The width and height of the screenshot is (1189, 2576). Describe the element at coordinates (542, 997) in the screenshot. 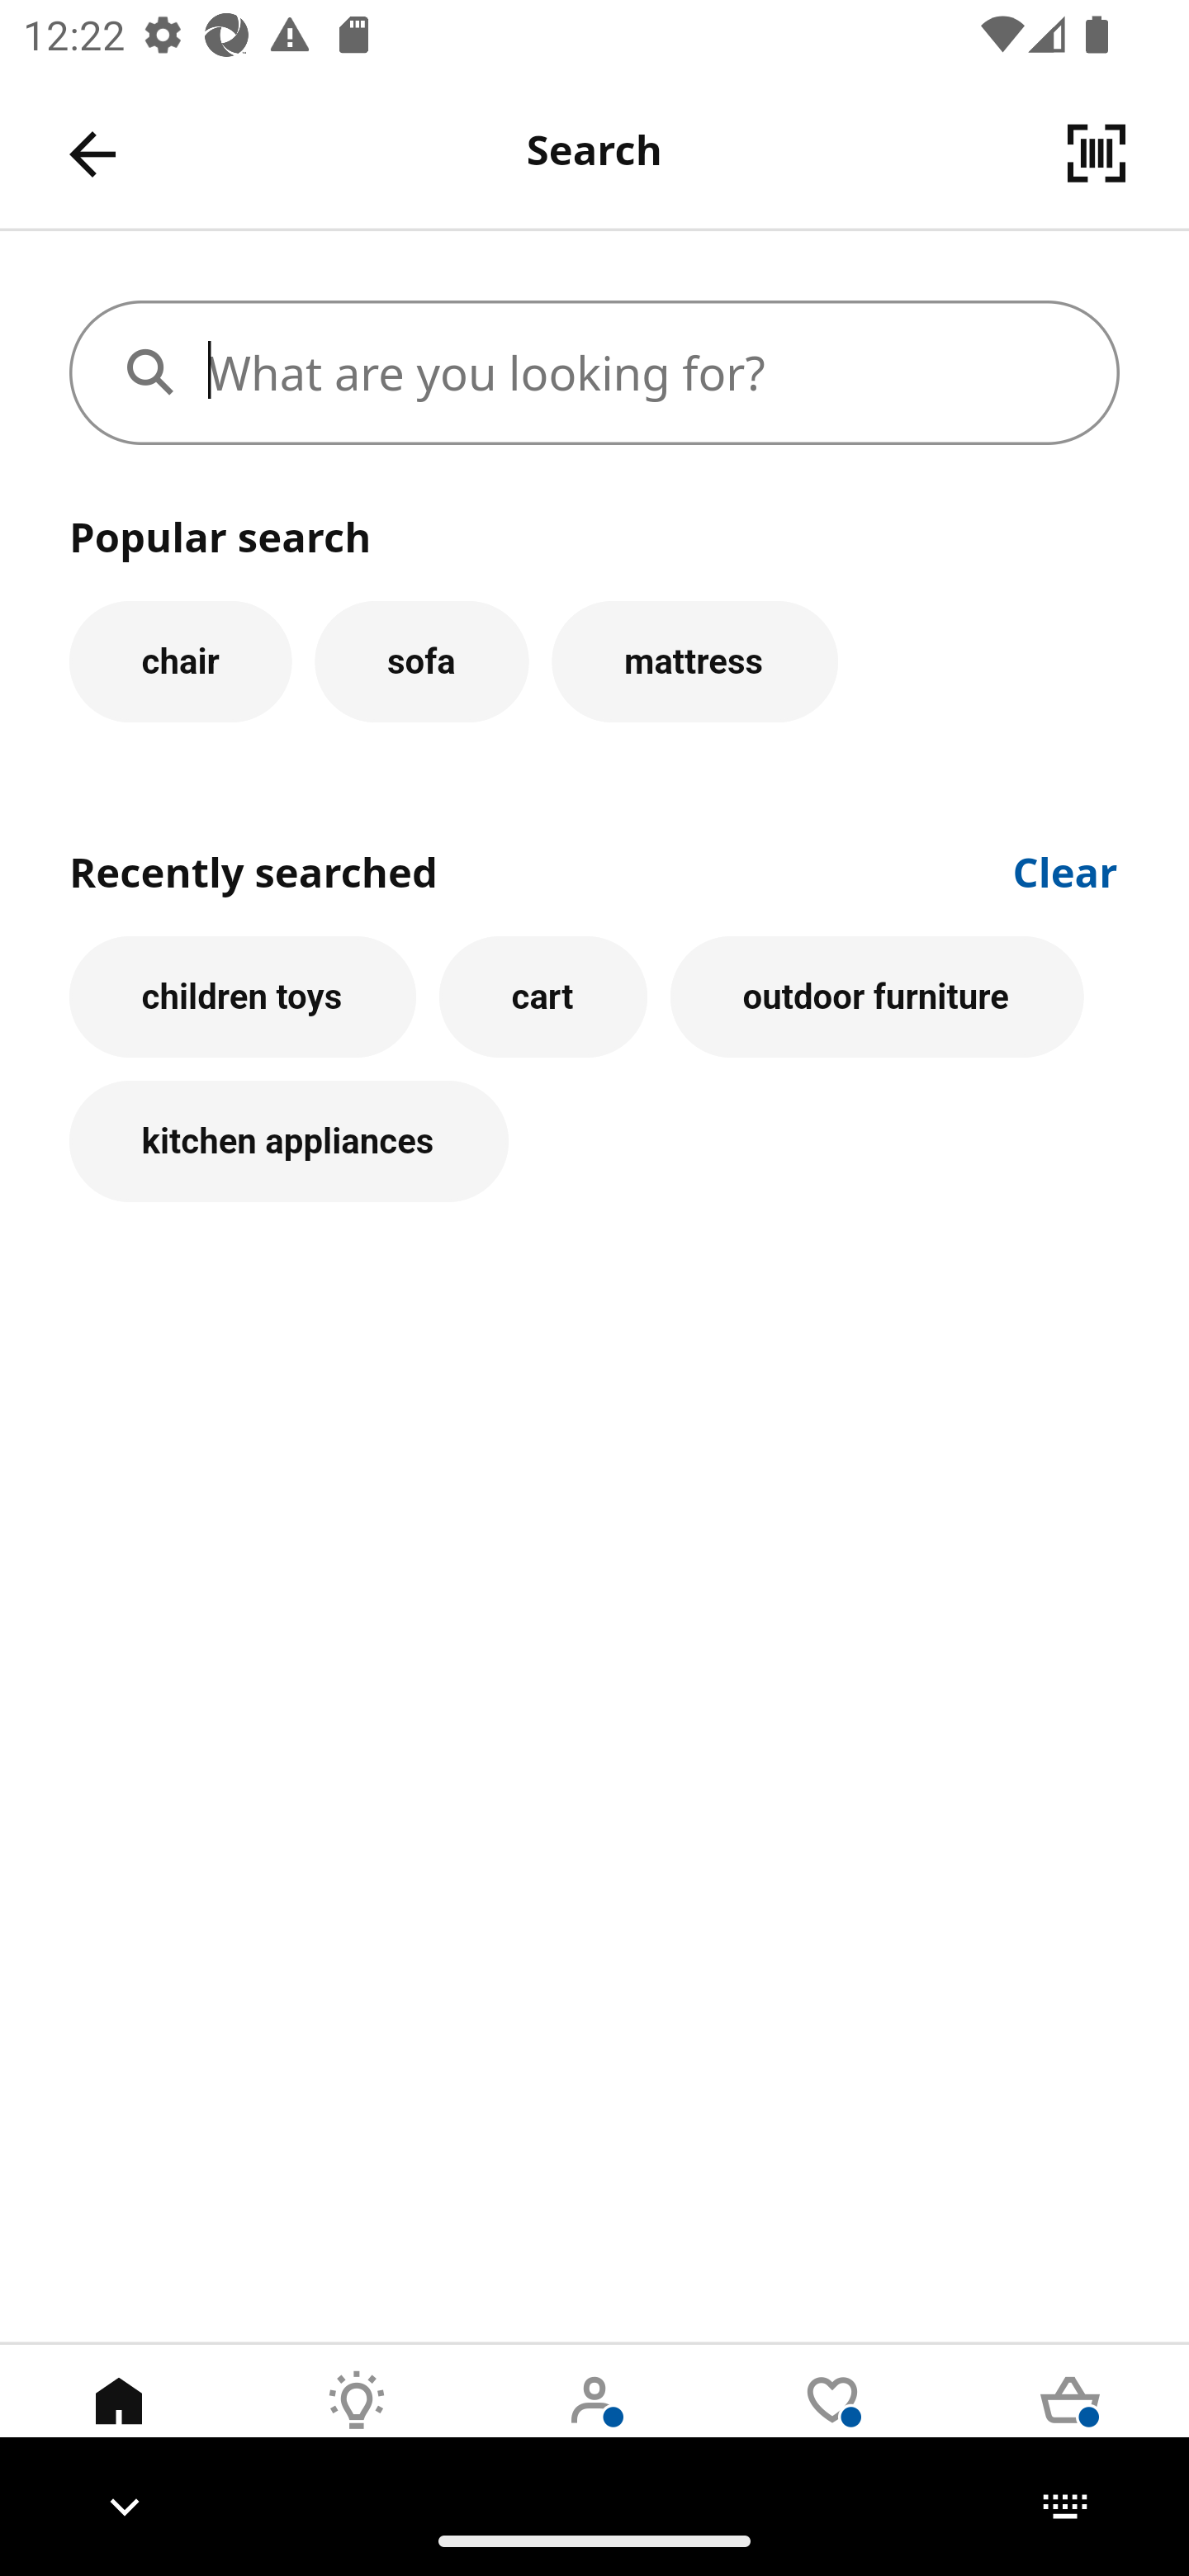

I see `cart` at that location.